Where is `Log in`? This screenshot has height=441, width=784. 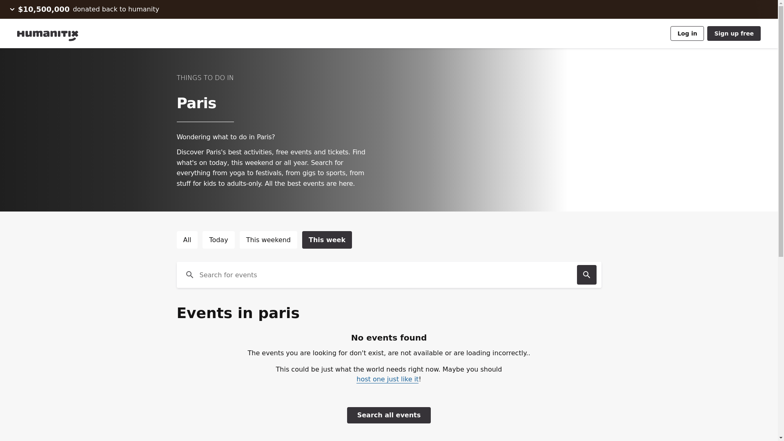 Log in is located at coordinates (687, 33).